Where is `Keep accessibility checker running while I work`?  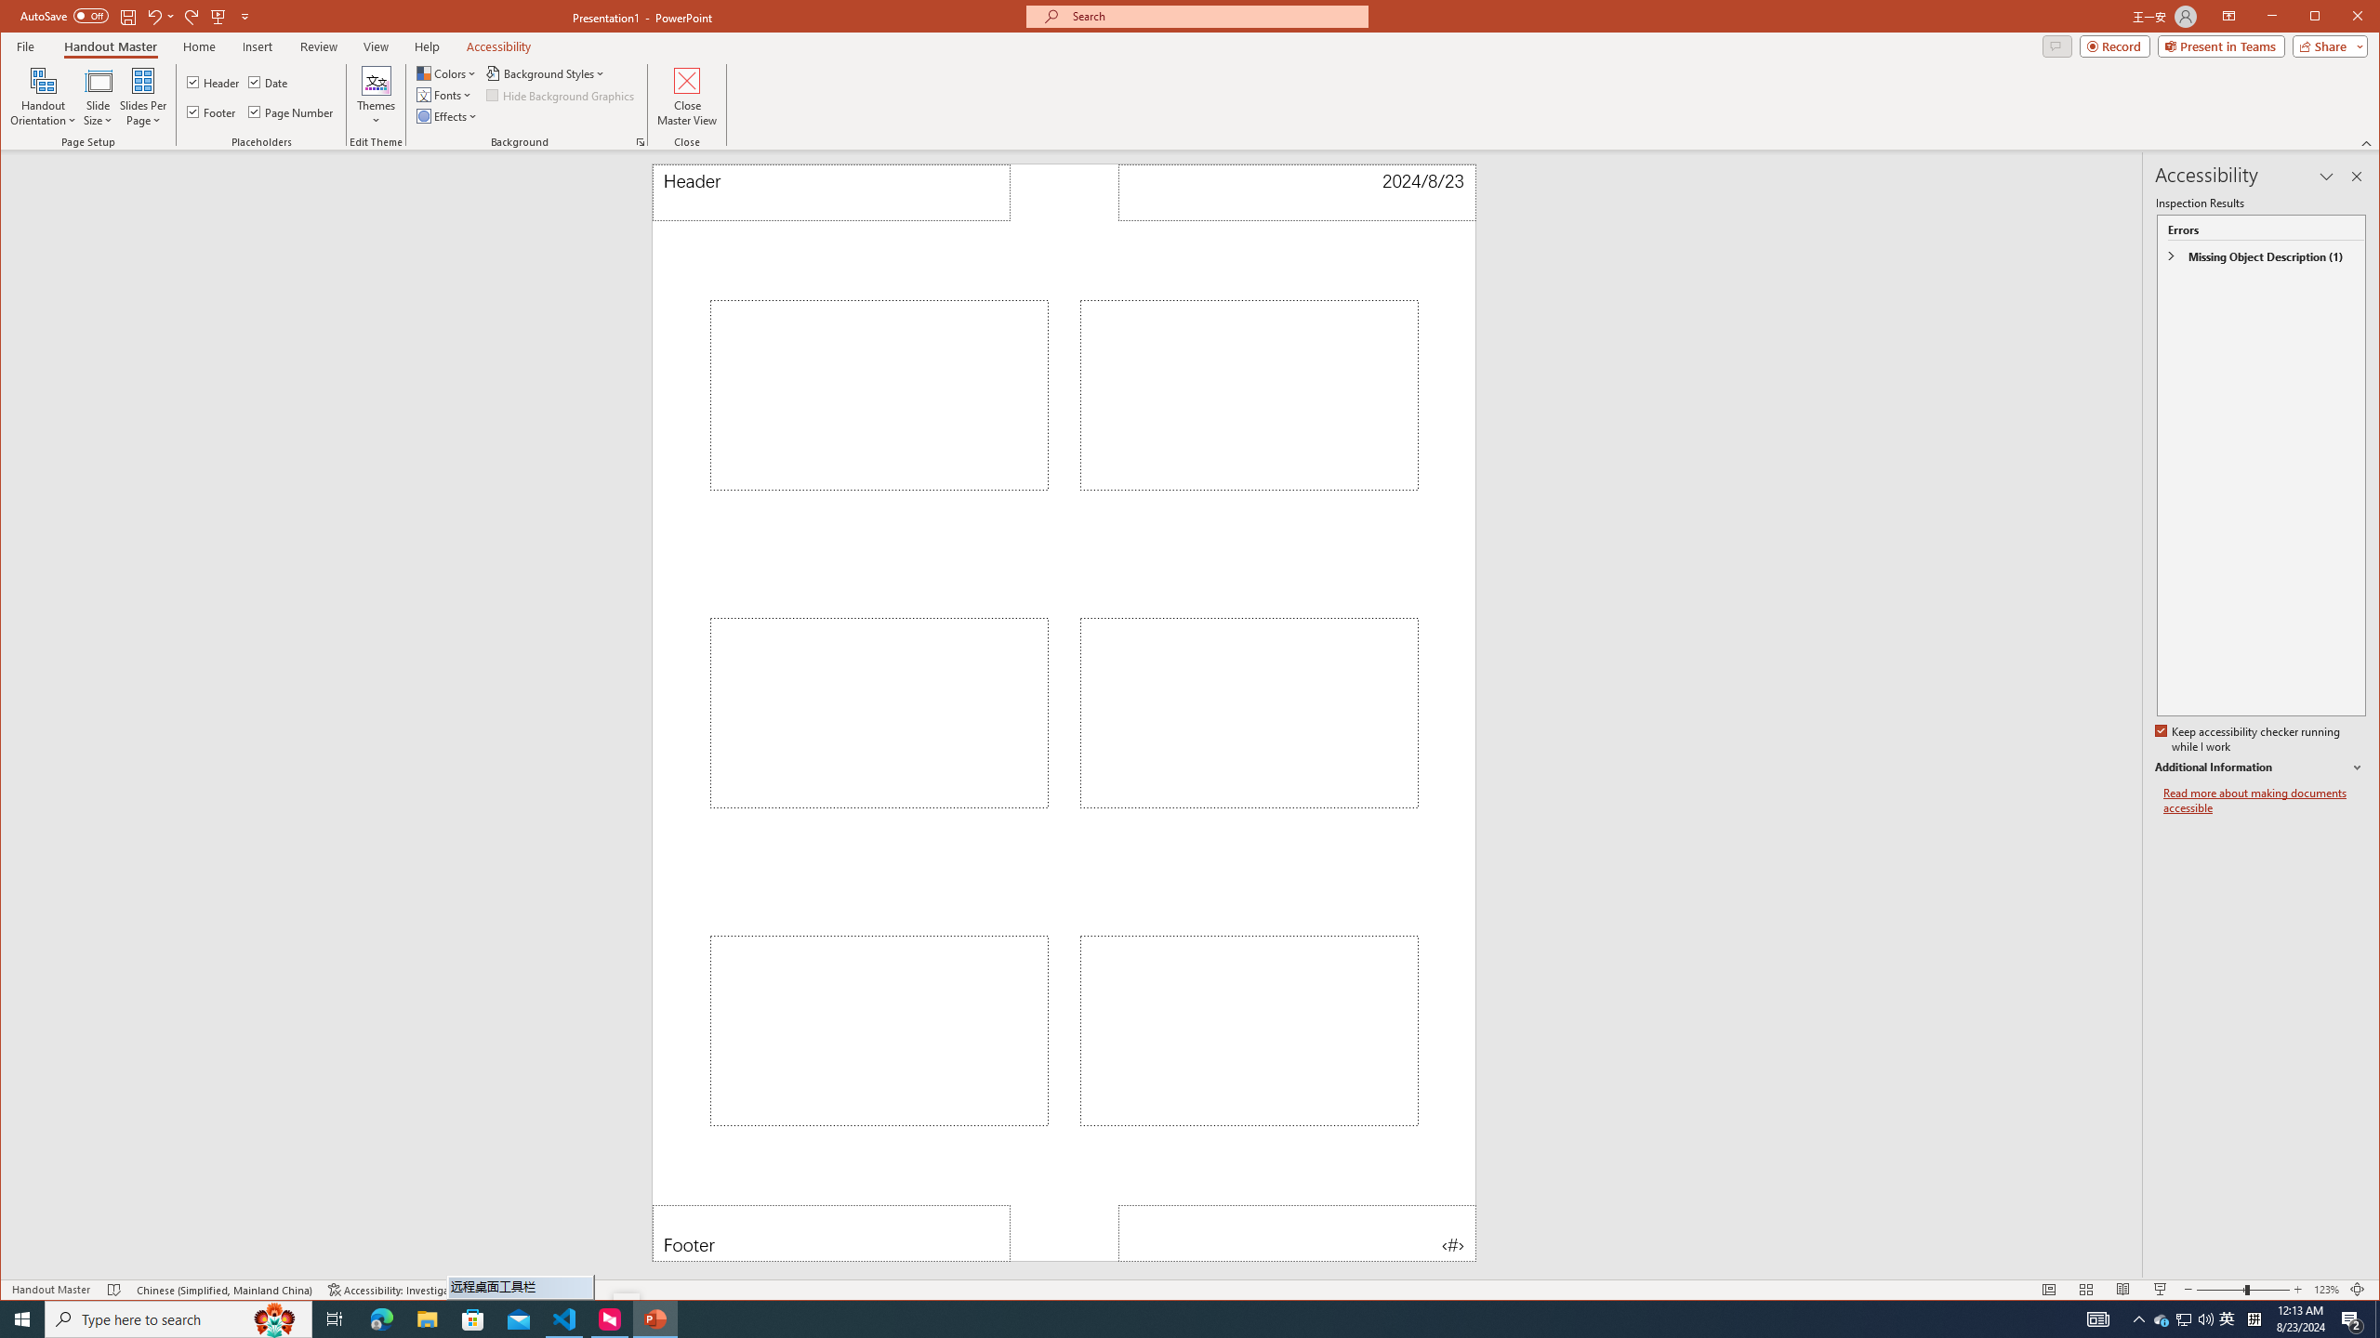
Keep accessibility checker running while I work is located at coordinates (2248, 740).